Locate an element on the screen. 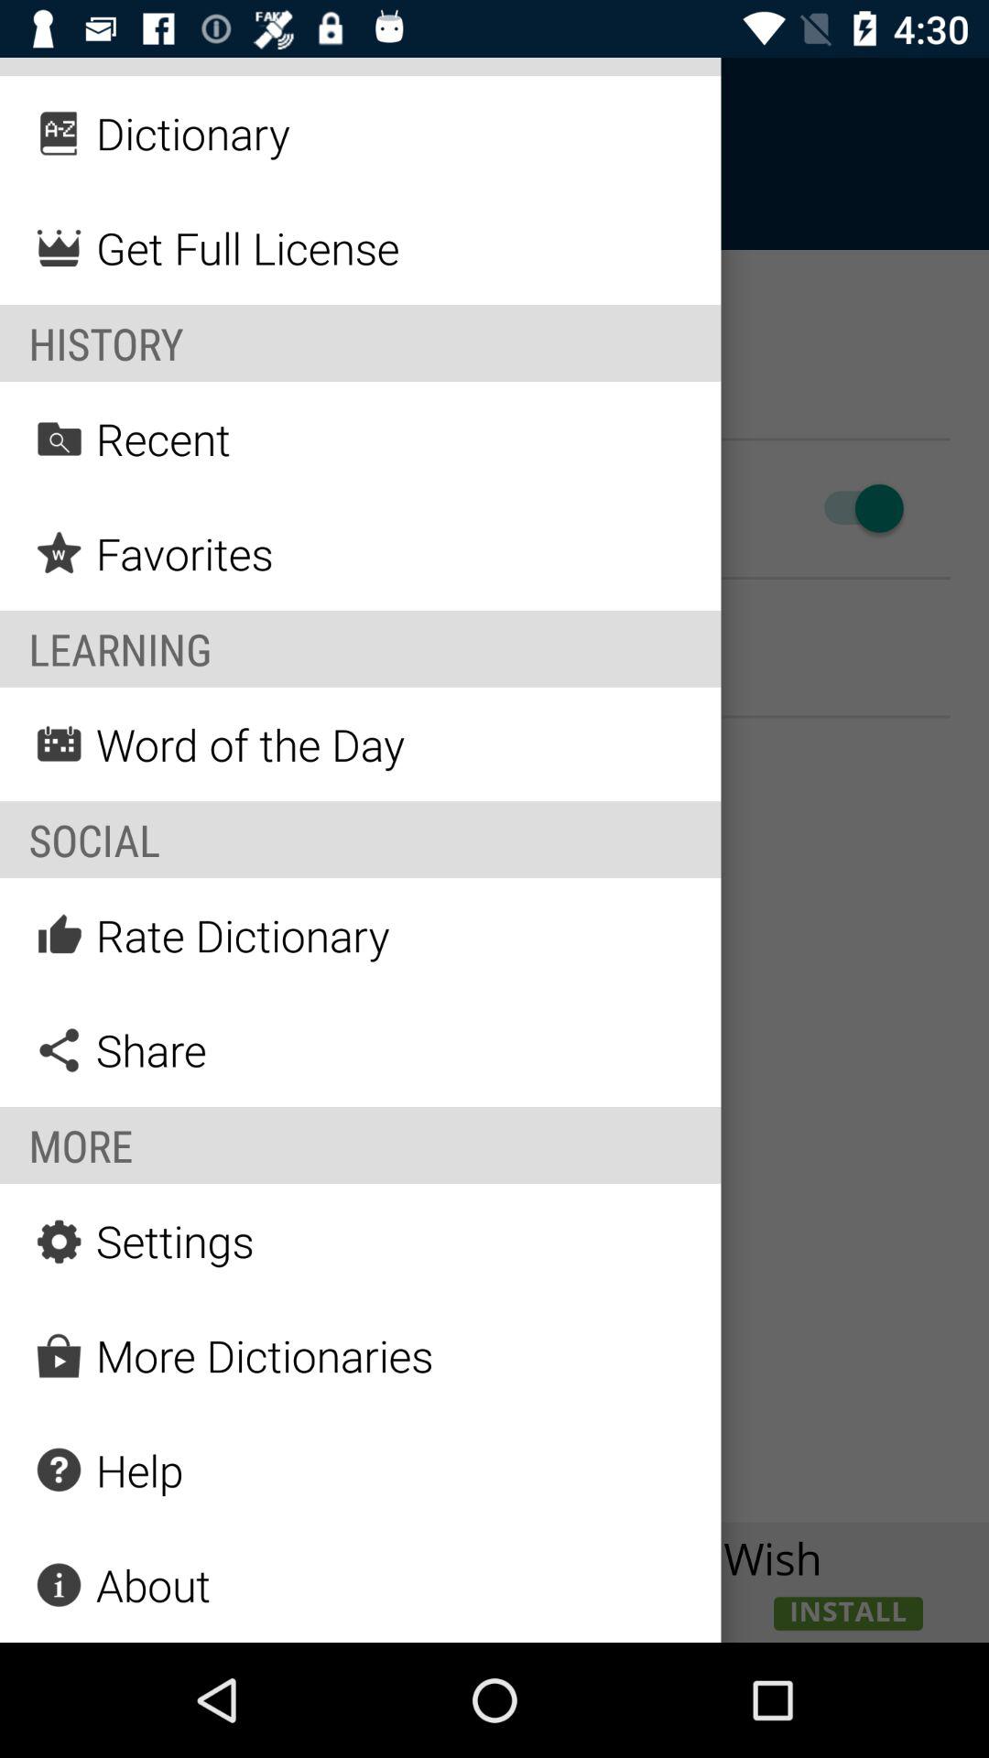 This screenshot has width=989, height=1758. click on second icon which is below history is located at coordinates (60, 553).